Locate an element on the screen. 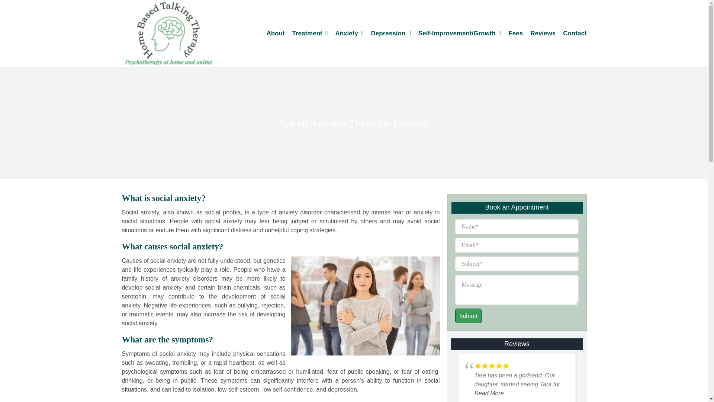 The width and height of the screenshot is (714, 402). About is located at coordinates (275, 33).